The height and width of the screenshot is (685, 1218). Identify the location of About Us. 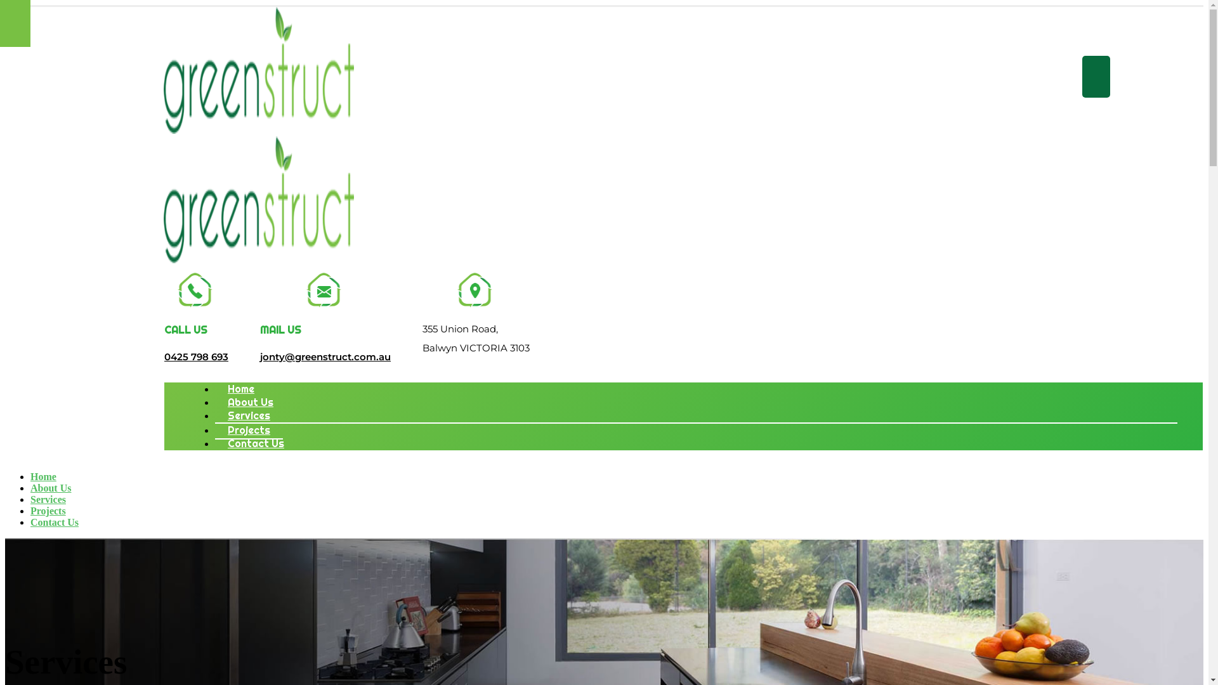
(51, 488).